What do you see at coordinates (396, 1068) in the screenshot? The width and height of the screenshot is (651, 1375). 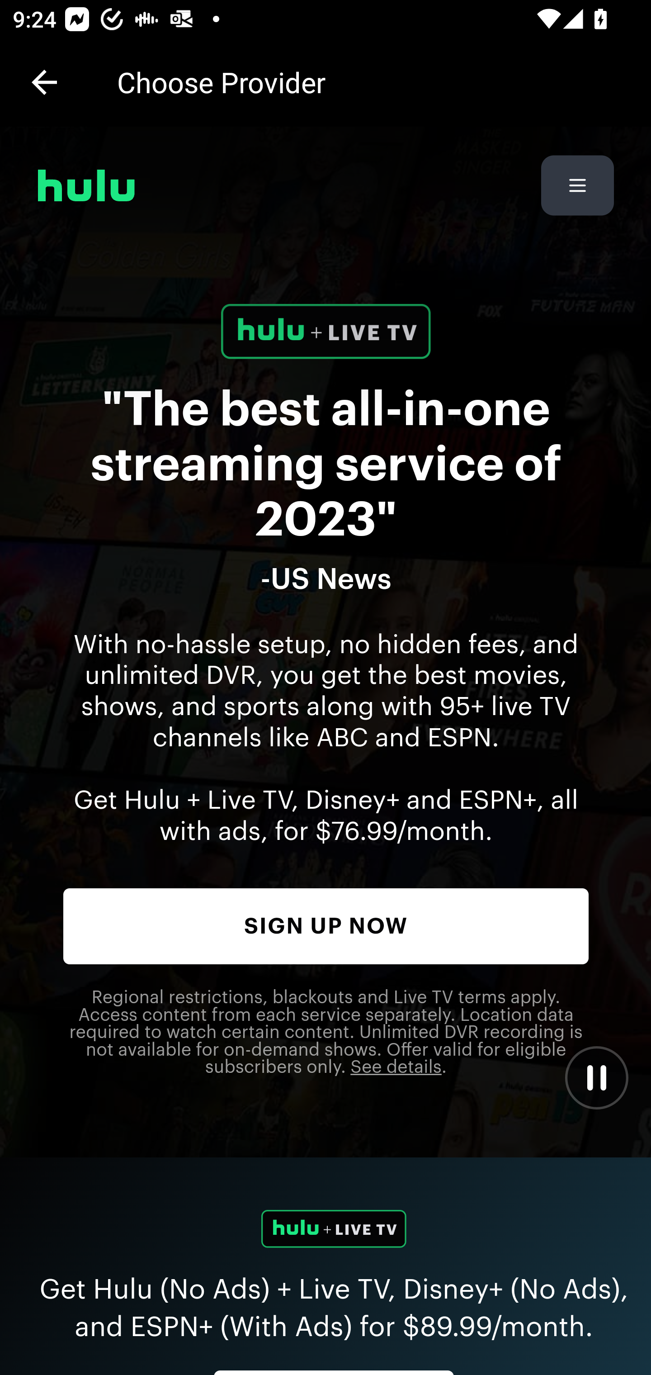 I see `Click to see offer eligibility details.` at bounding box center [396, 1068].